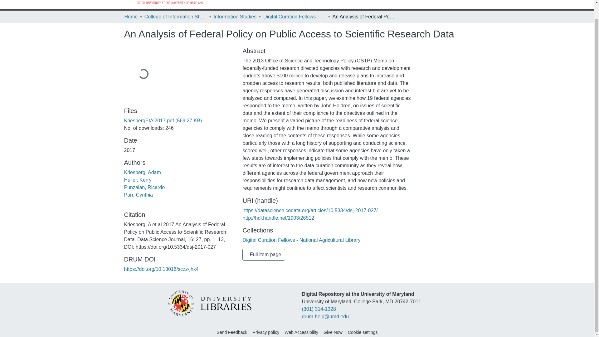 The height and width of the screenshot is (337, 599). I want to click on Privacy policy, so click(266, 332).